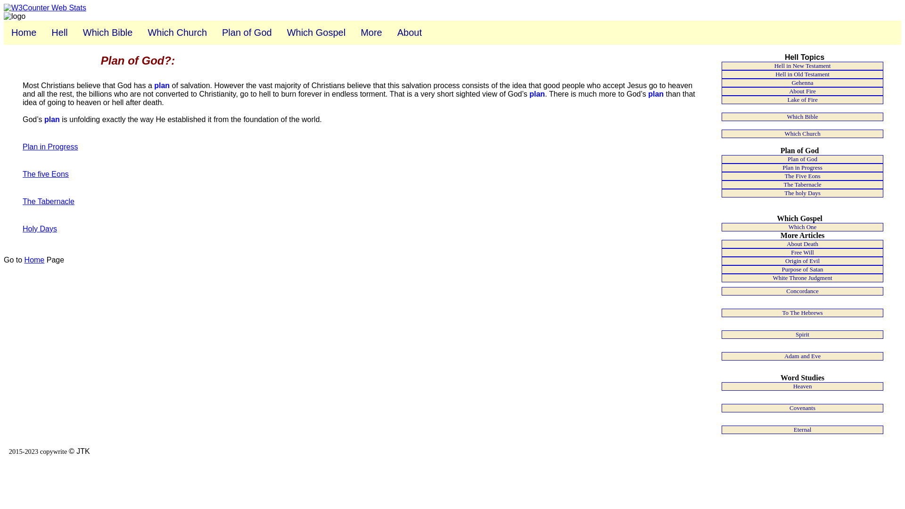  I want to click on Hell in New Testament, so click(802, 66).